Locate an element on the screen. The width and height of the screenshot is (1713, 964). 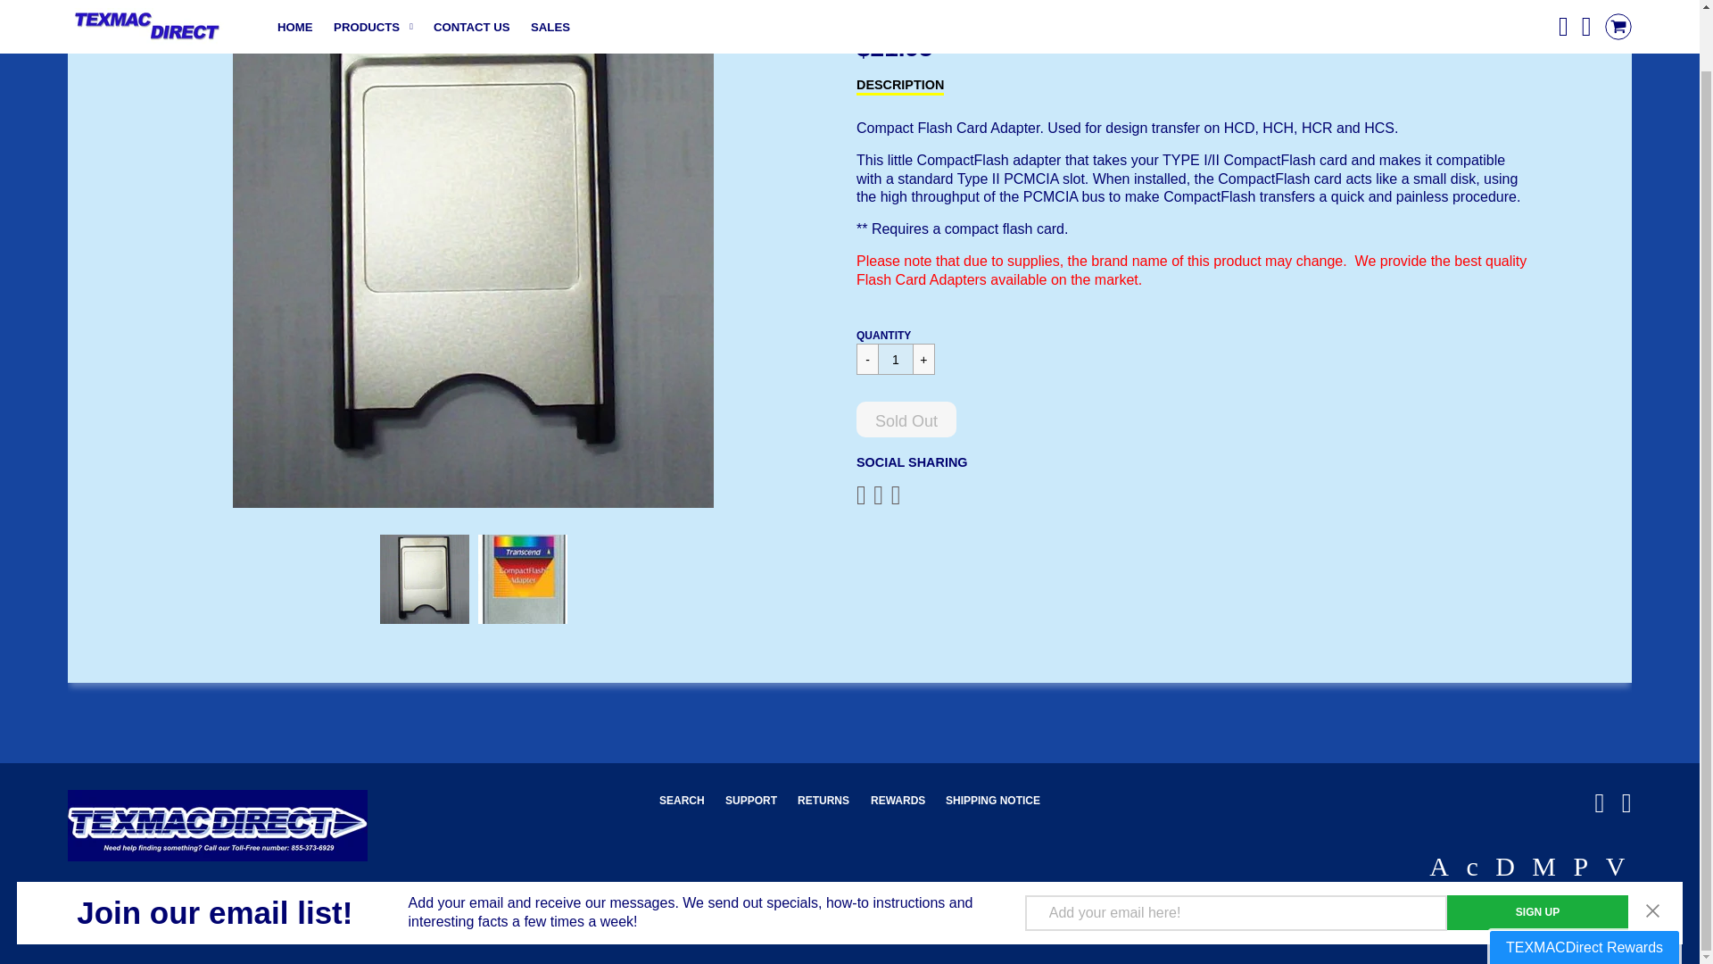
Share on Facebook is located at coordinates (865, 494).